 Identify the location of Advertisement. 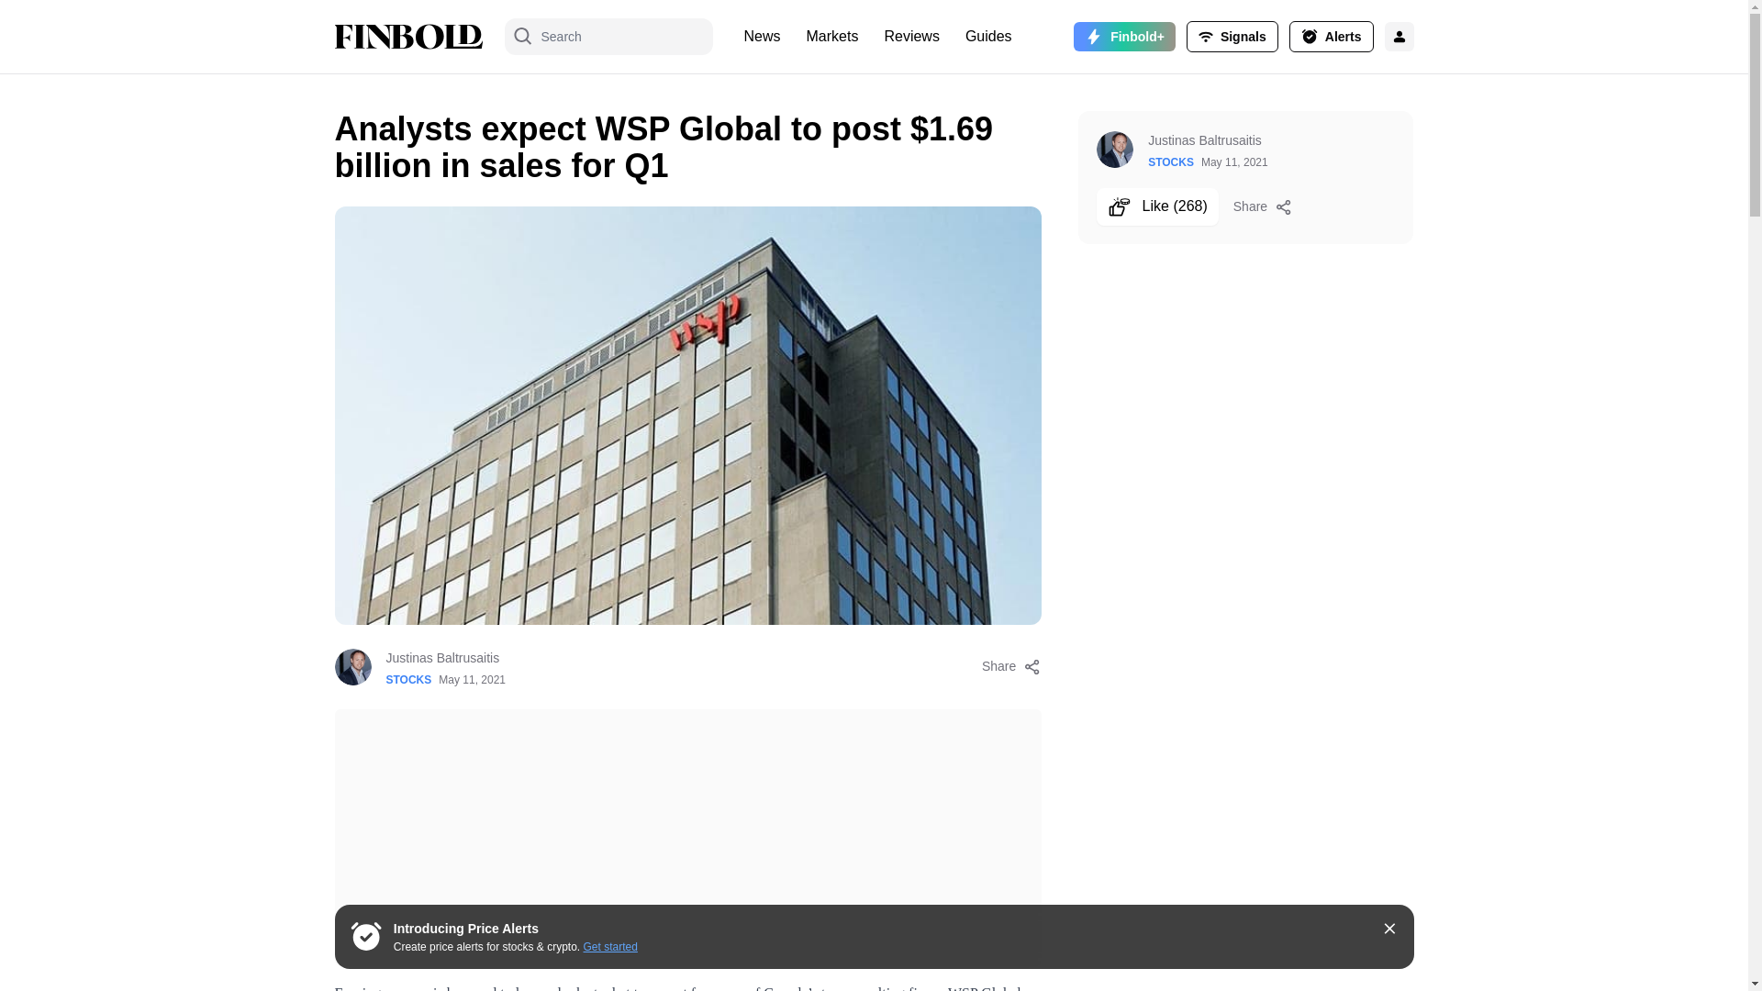
(687, 838).